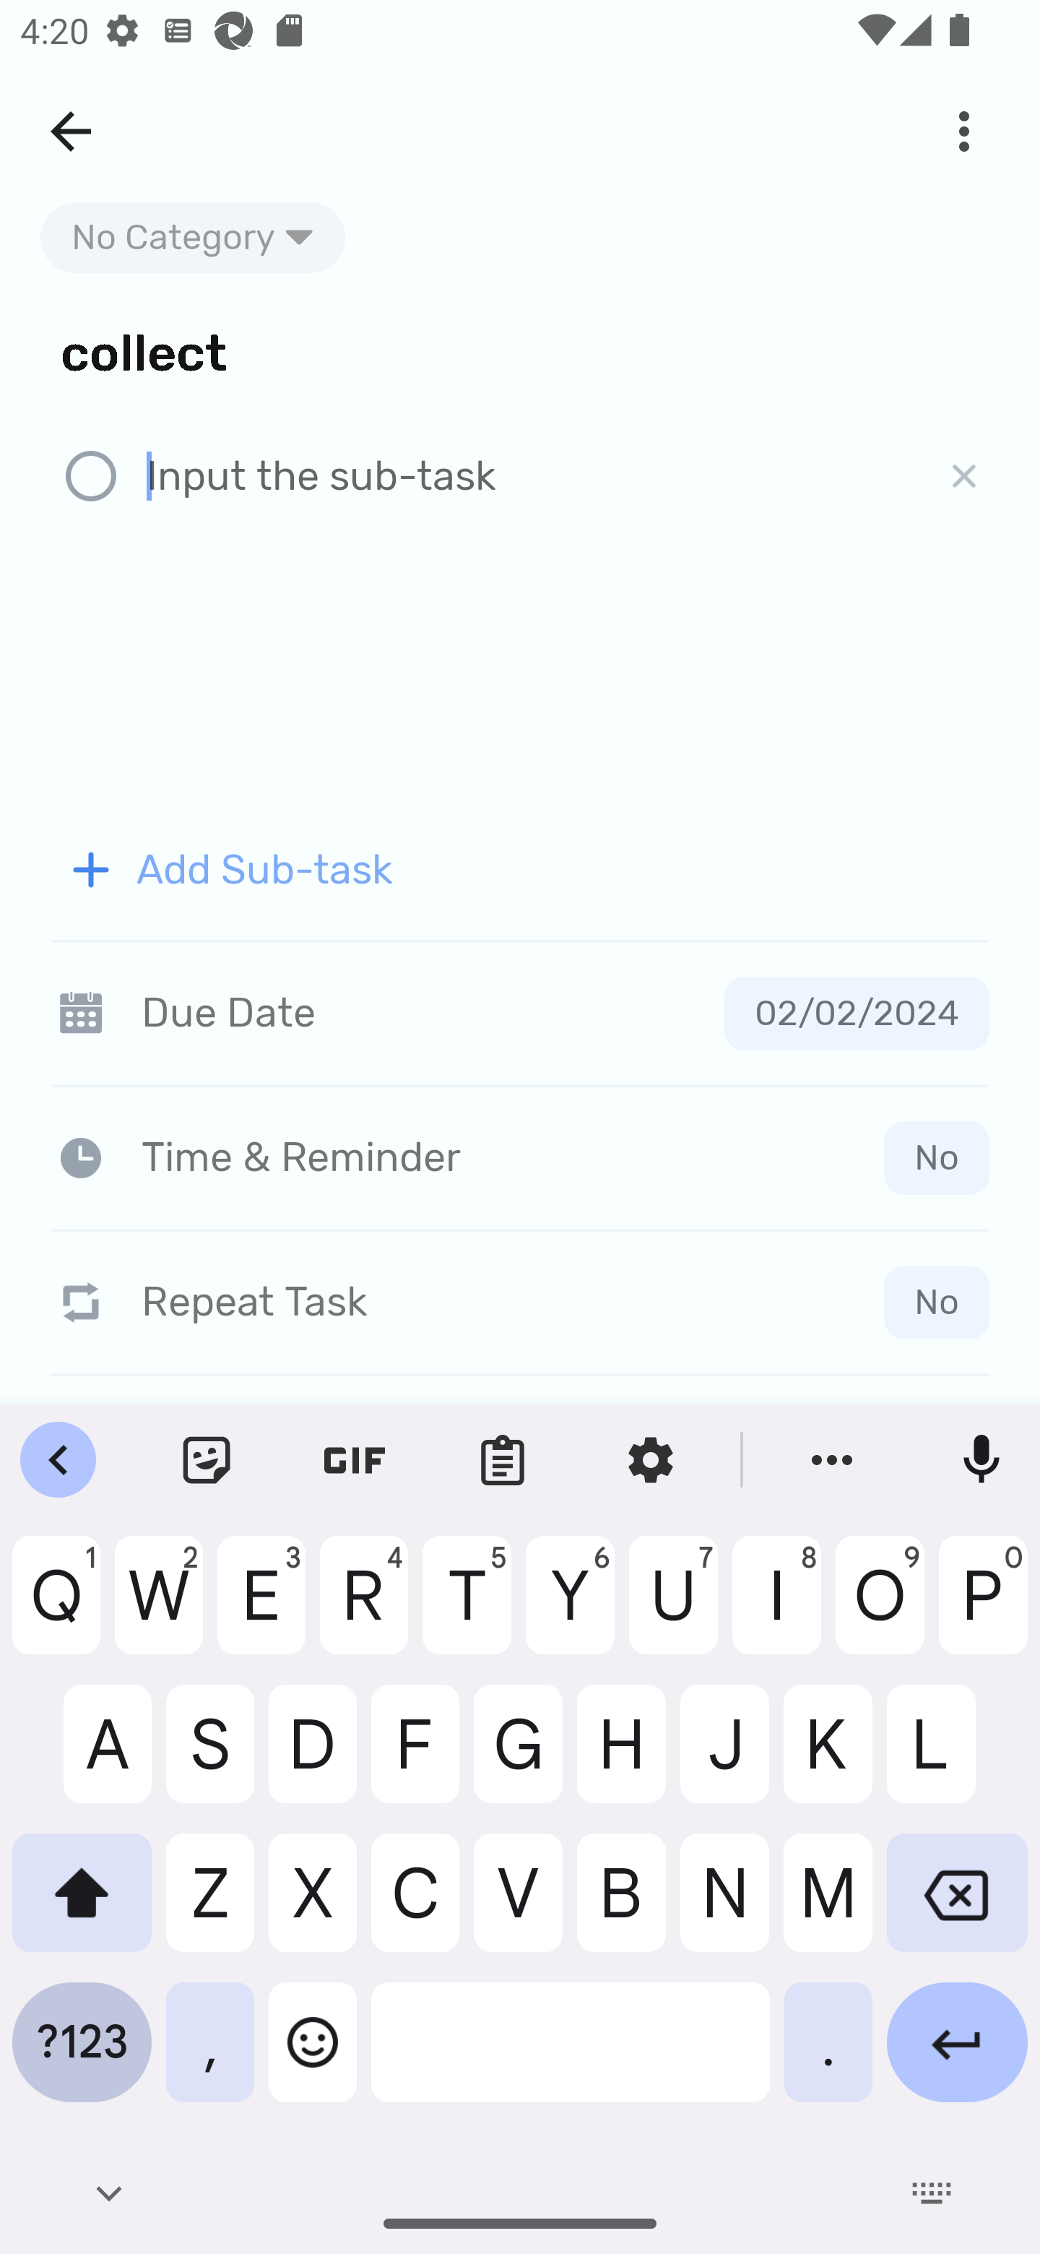 Image resolution: width=1040 pixels, height=2254 pixels. Describe the element at coordinates (520, 1013) in the screenshot. I see `Due Date 02/02/2024` at that location.